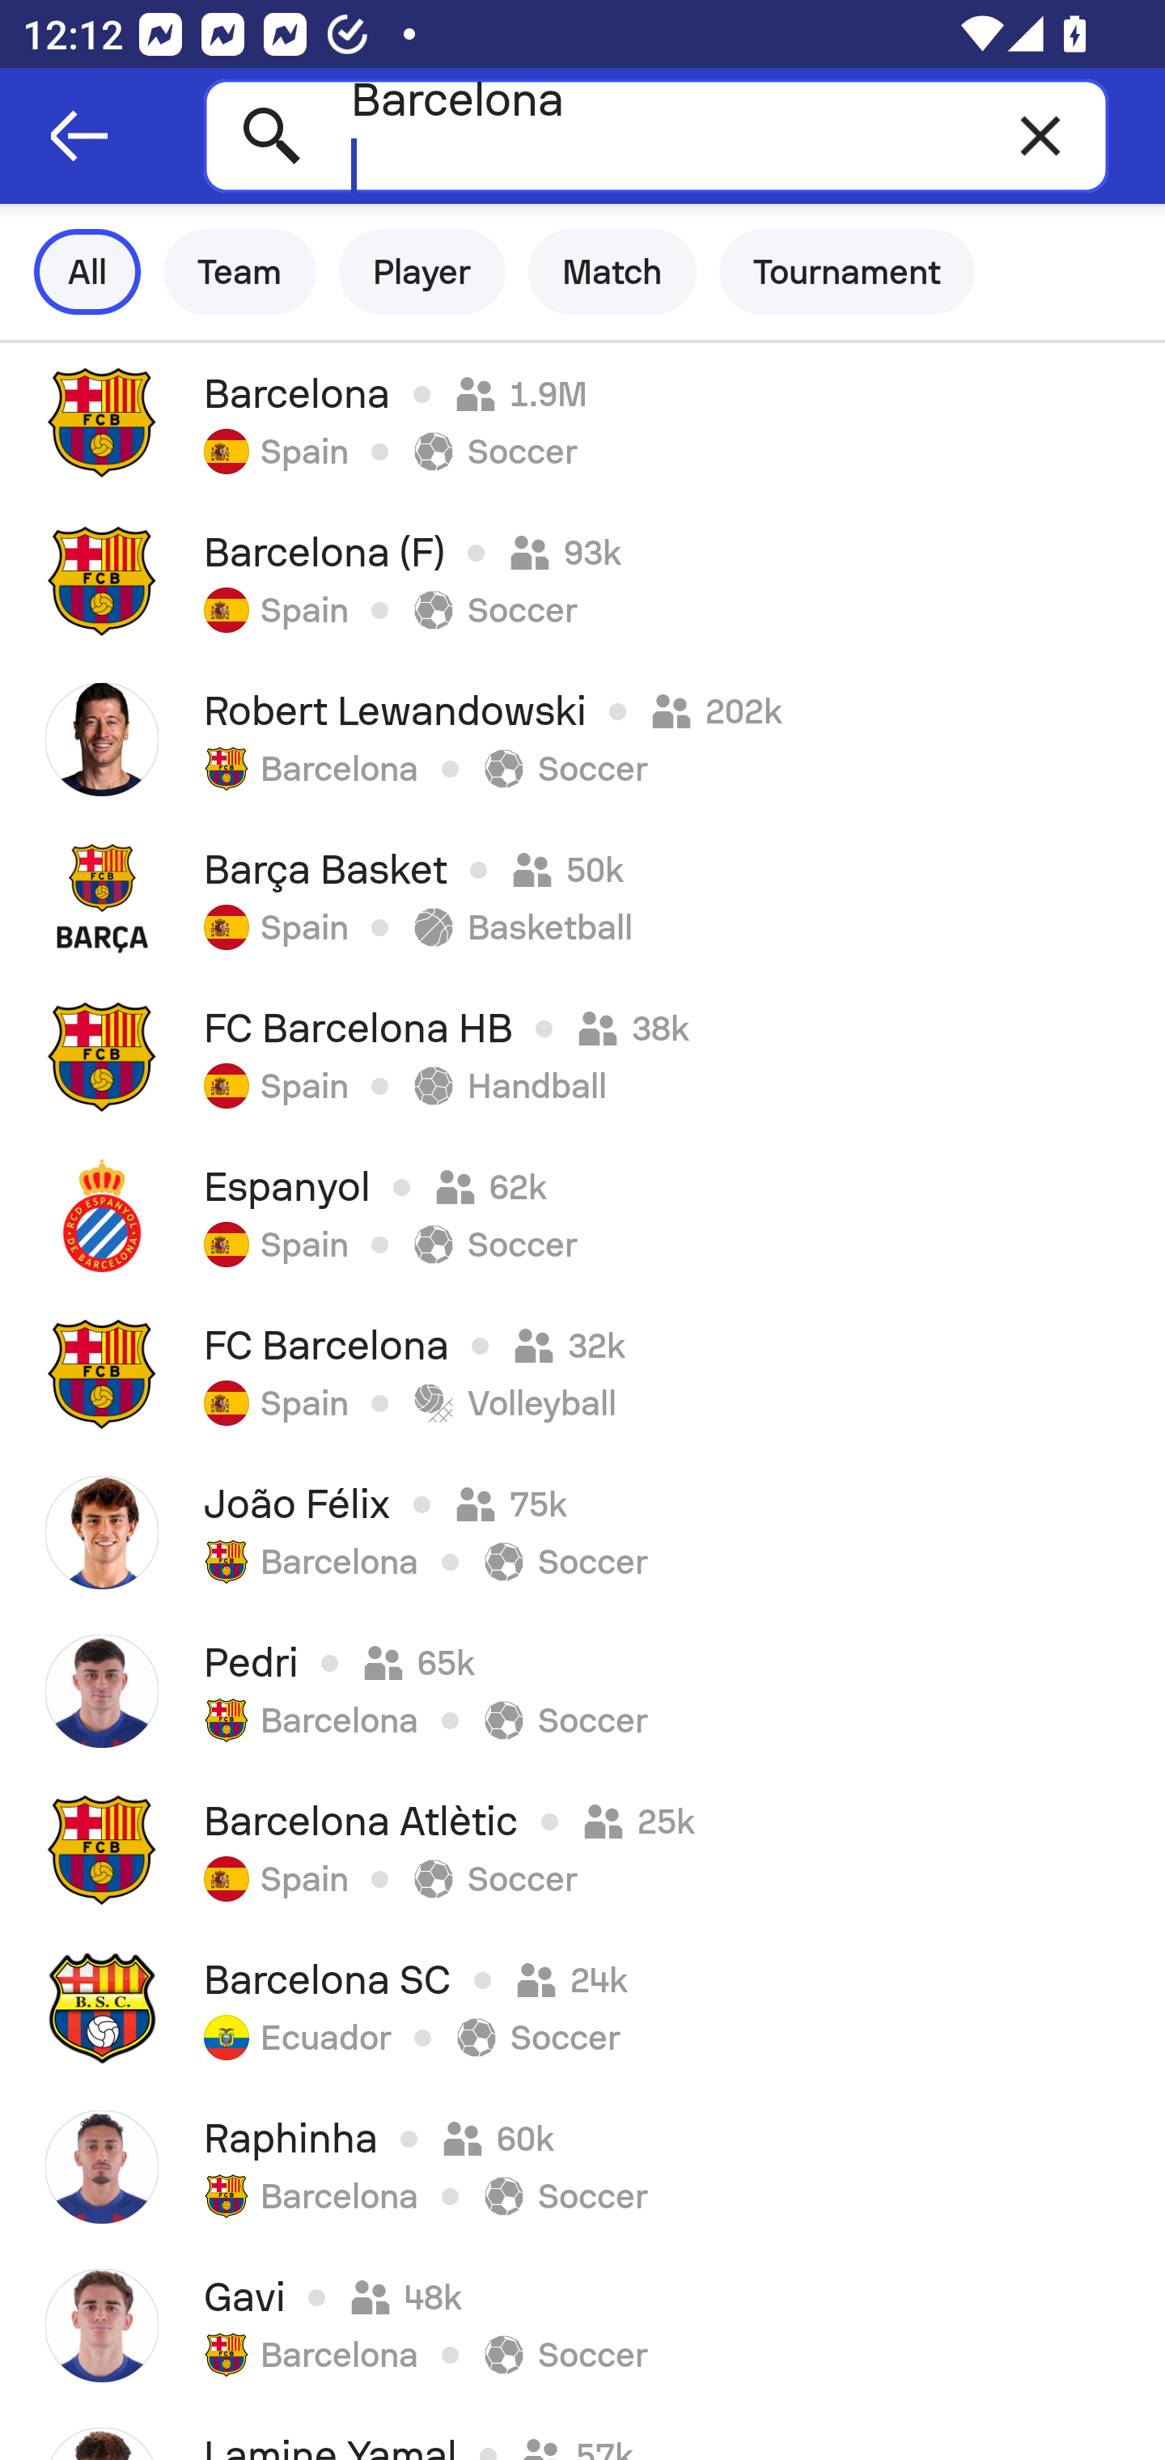 The image size is (1165, 2460). I want to click on Barcelona
, so click(655, 135).